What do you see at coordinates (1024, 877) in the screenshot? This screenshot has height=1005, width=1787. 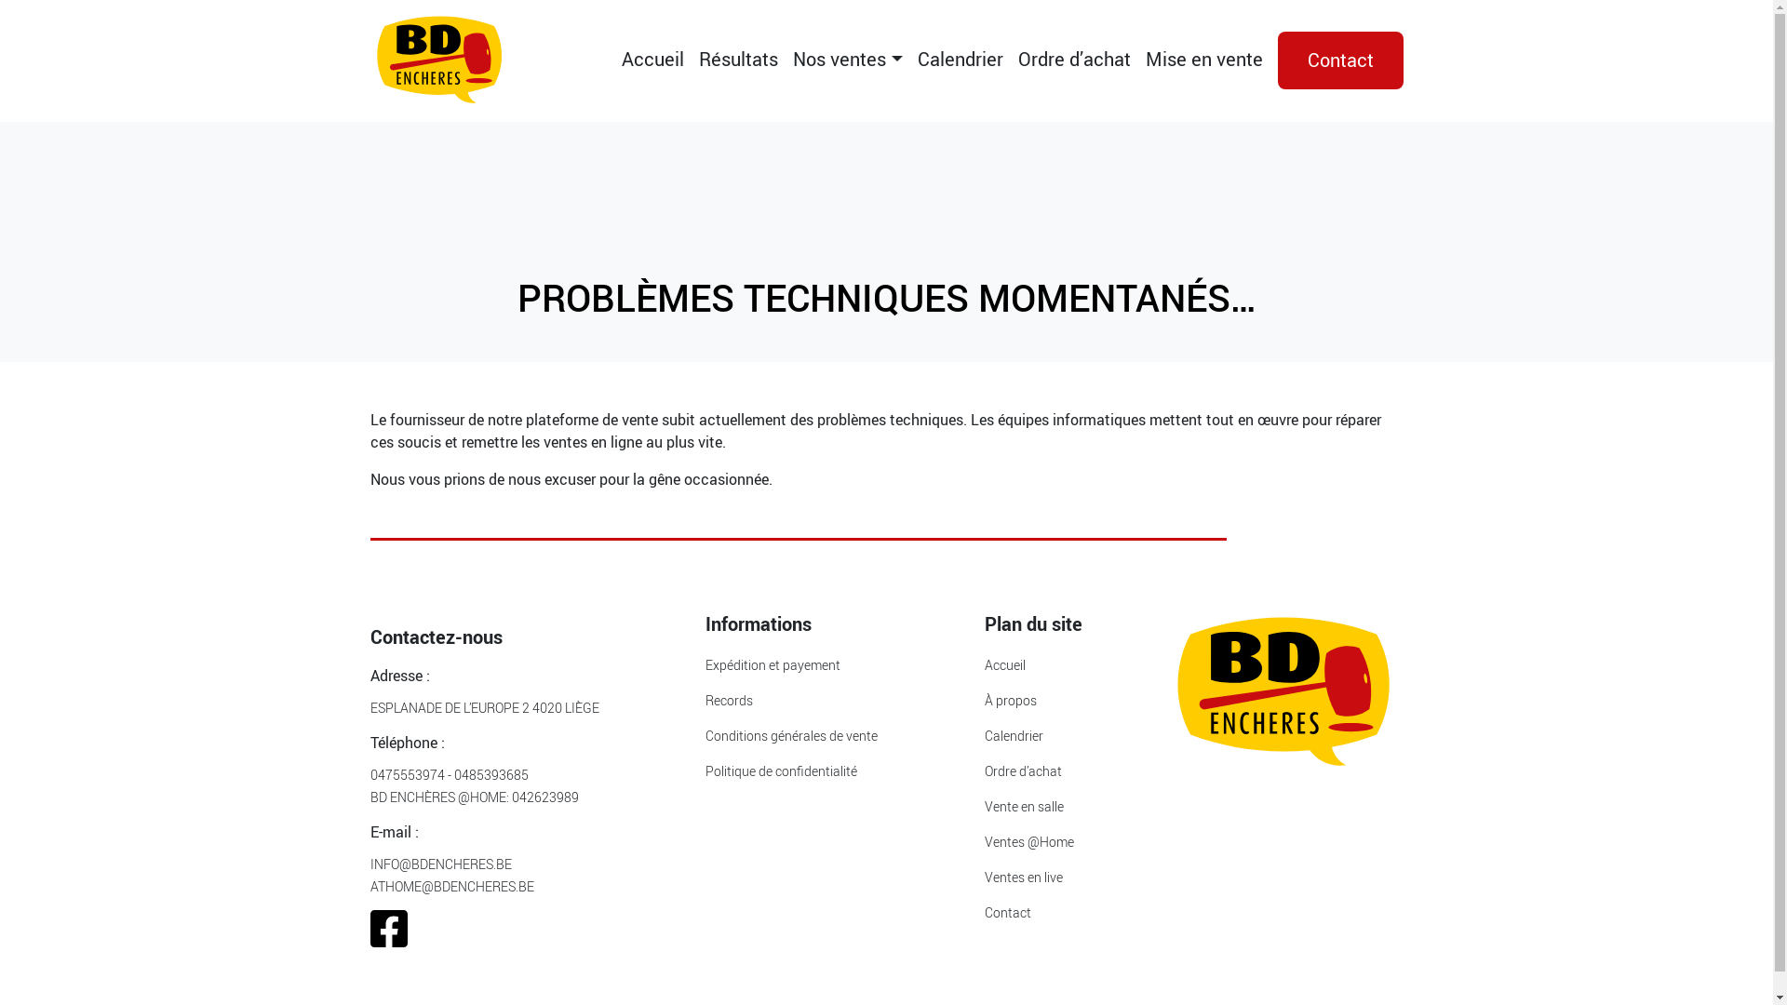 I see `Ventes en live` at bounding box center [1024, 877].